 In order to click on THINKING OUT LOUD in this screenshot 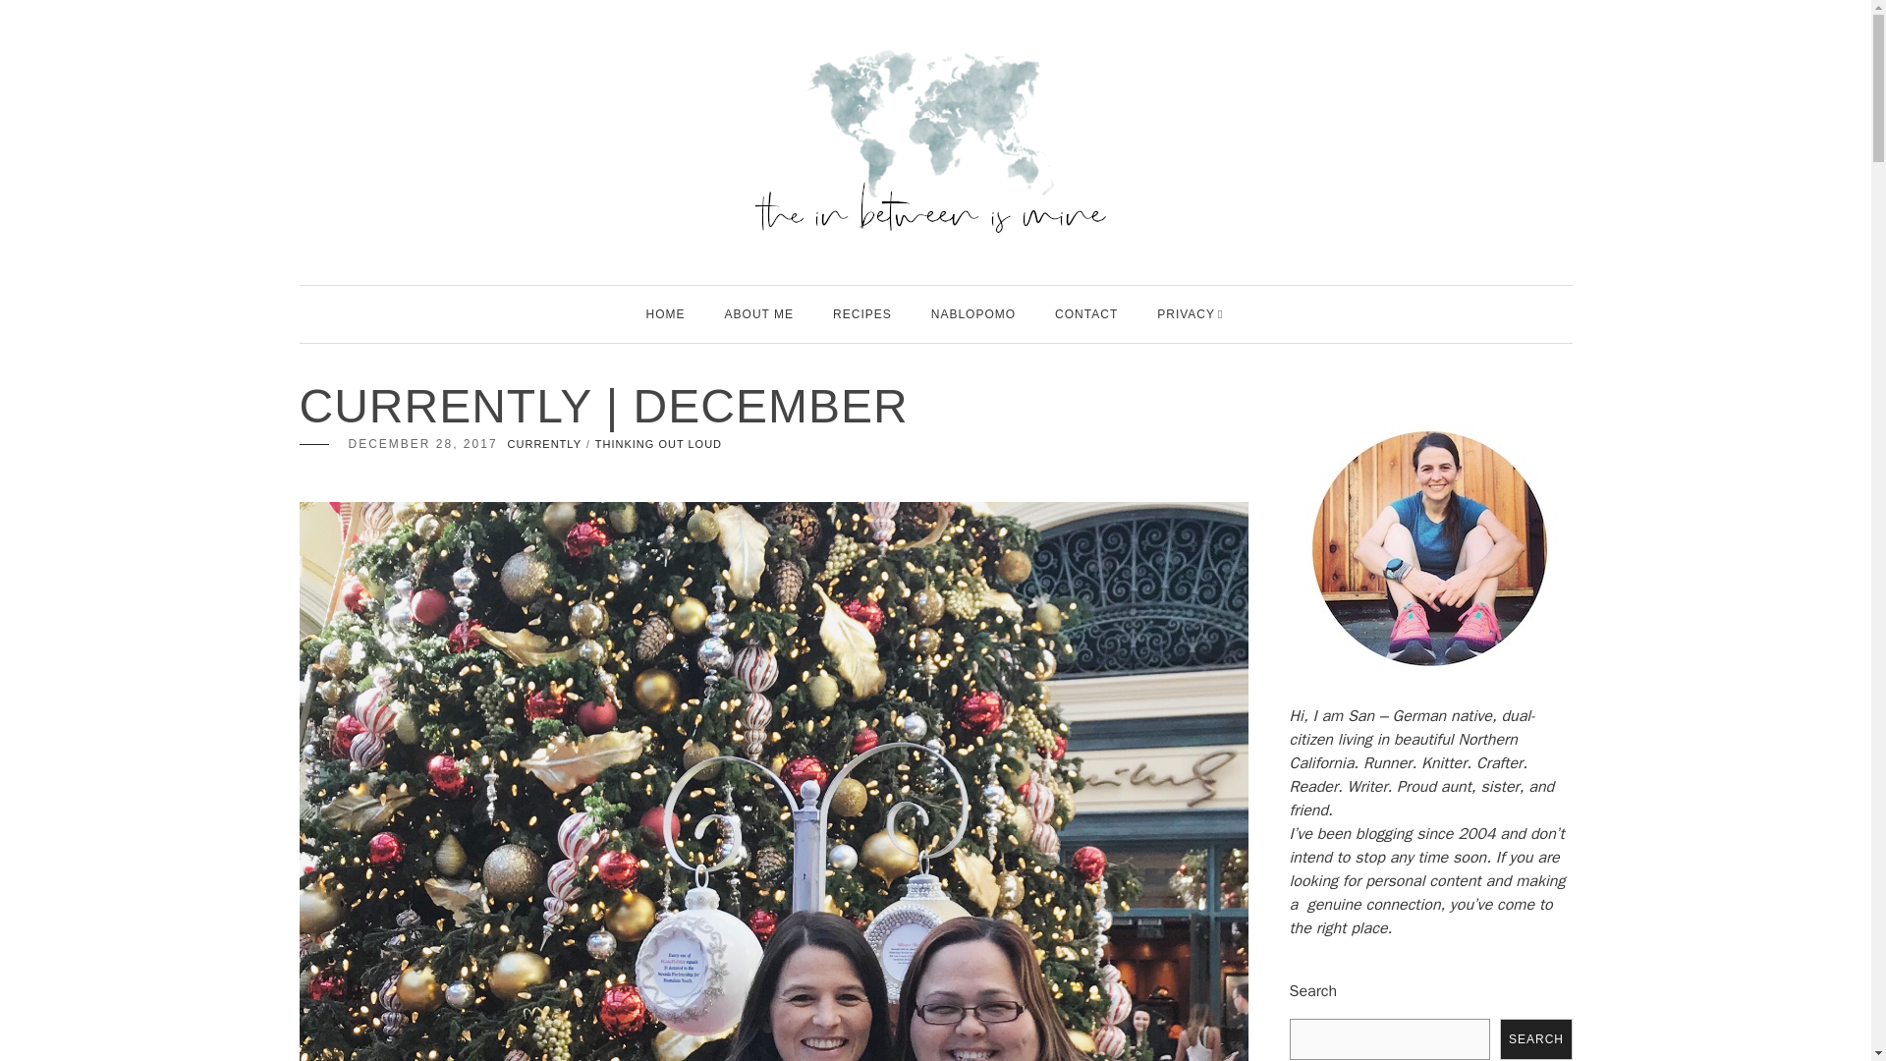, I will do `click(658, 444)`.